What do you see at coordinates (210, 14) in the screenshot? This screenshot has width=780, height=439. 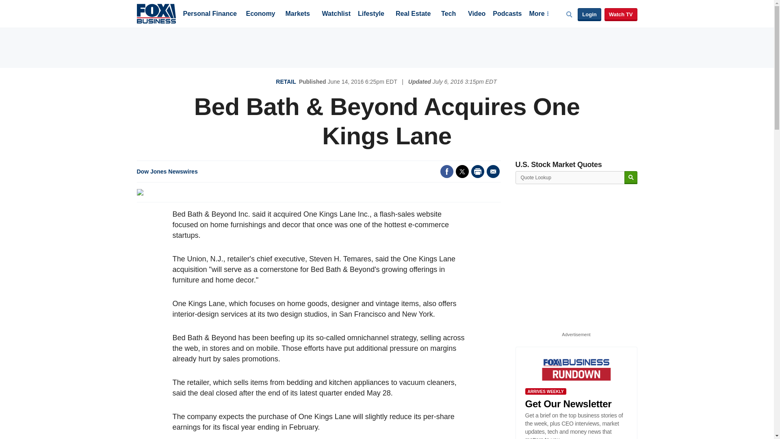 I see `Personal Finance` at bounding box center [210, 14].